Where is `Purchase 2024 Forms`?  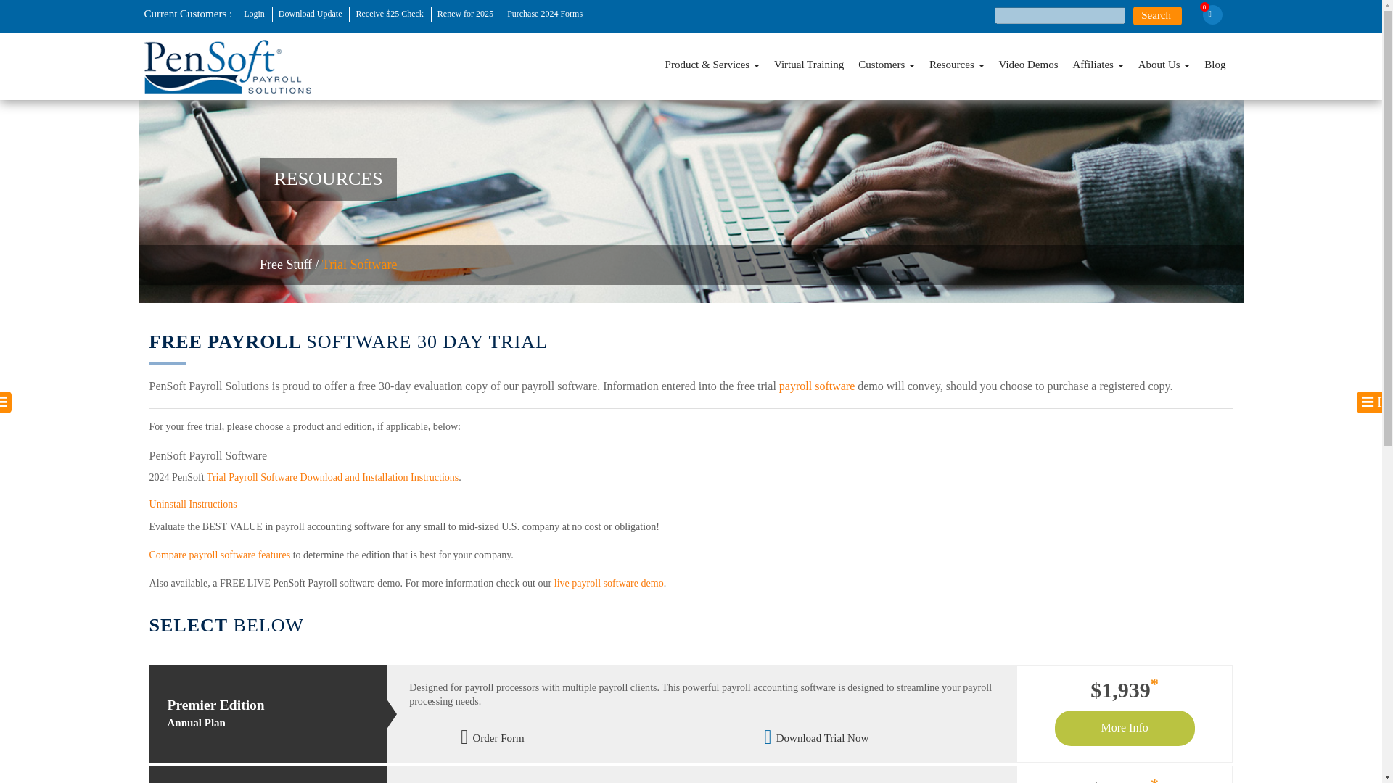
Purchase 2024 Forms is located at coordinates (546, 14).